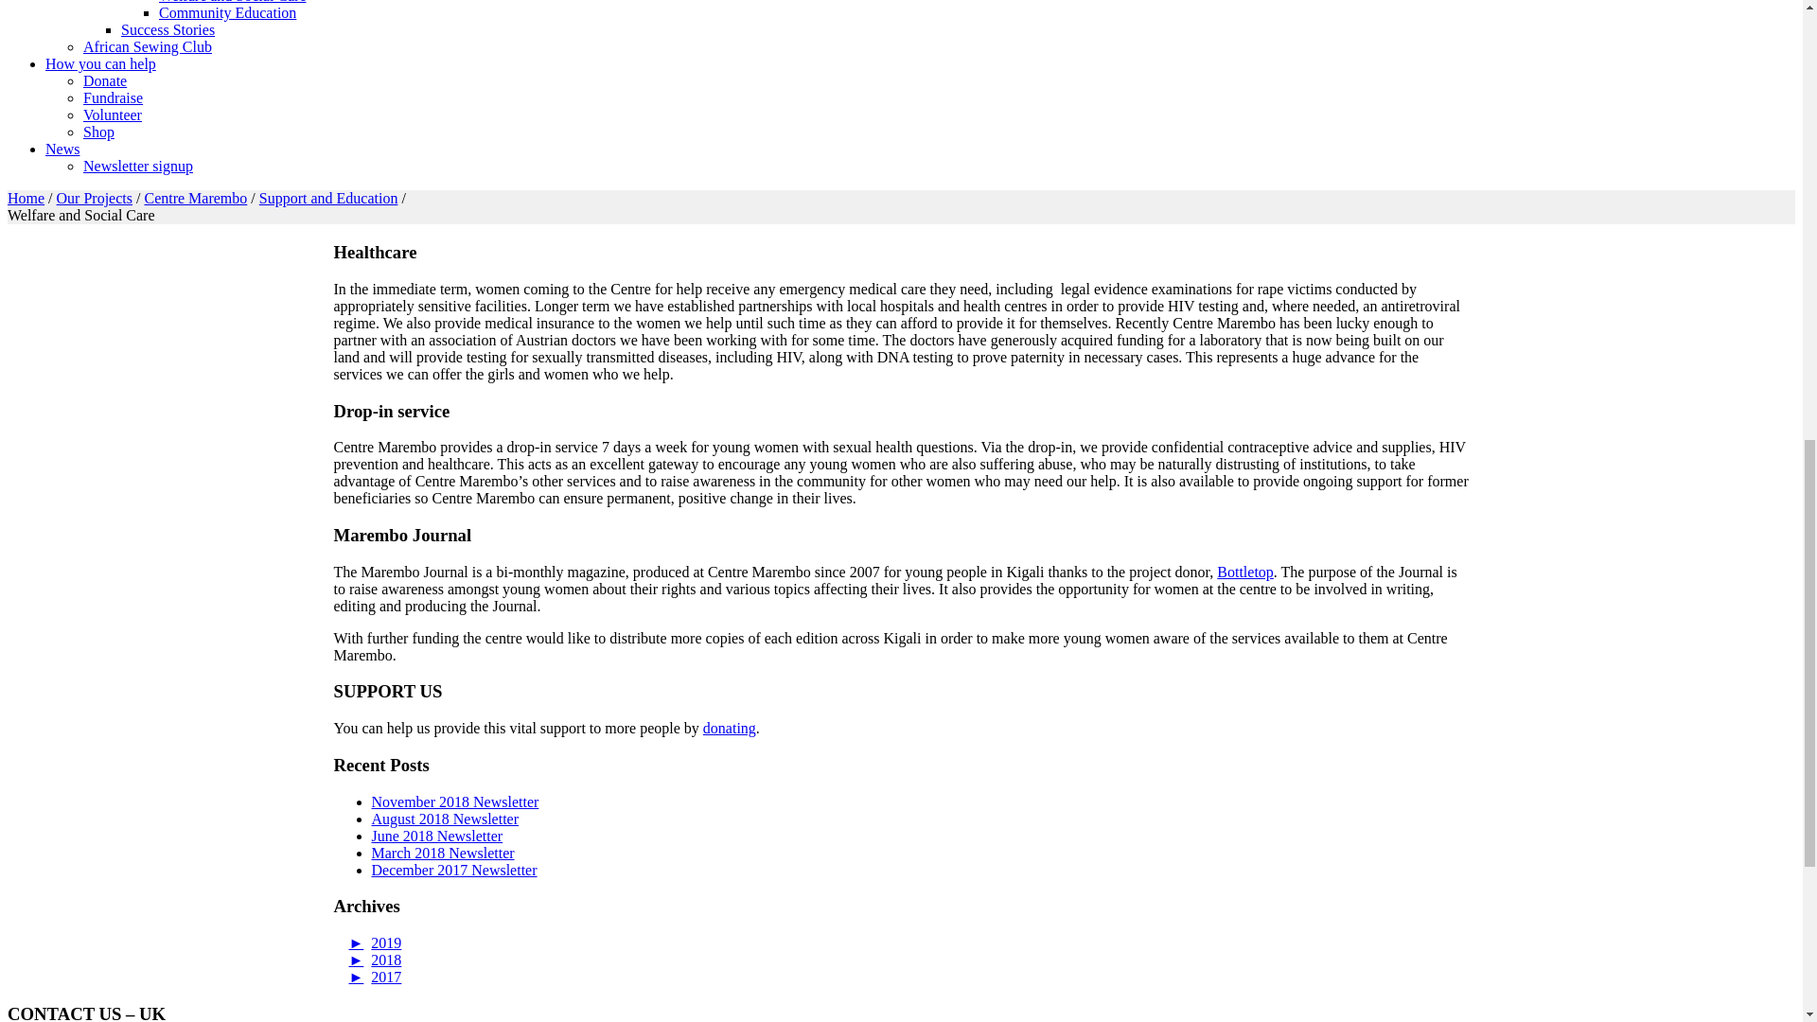 The width and height of the screenshot is (1817, 1022). Describe the element at coordinates (375, 960) in the screenshot. I see `2018` at that location.